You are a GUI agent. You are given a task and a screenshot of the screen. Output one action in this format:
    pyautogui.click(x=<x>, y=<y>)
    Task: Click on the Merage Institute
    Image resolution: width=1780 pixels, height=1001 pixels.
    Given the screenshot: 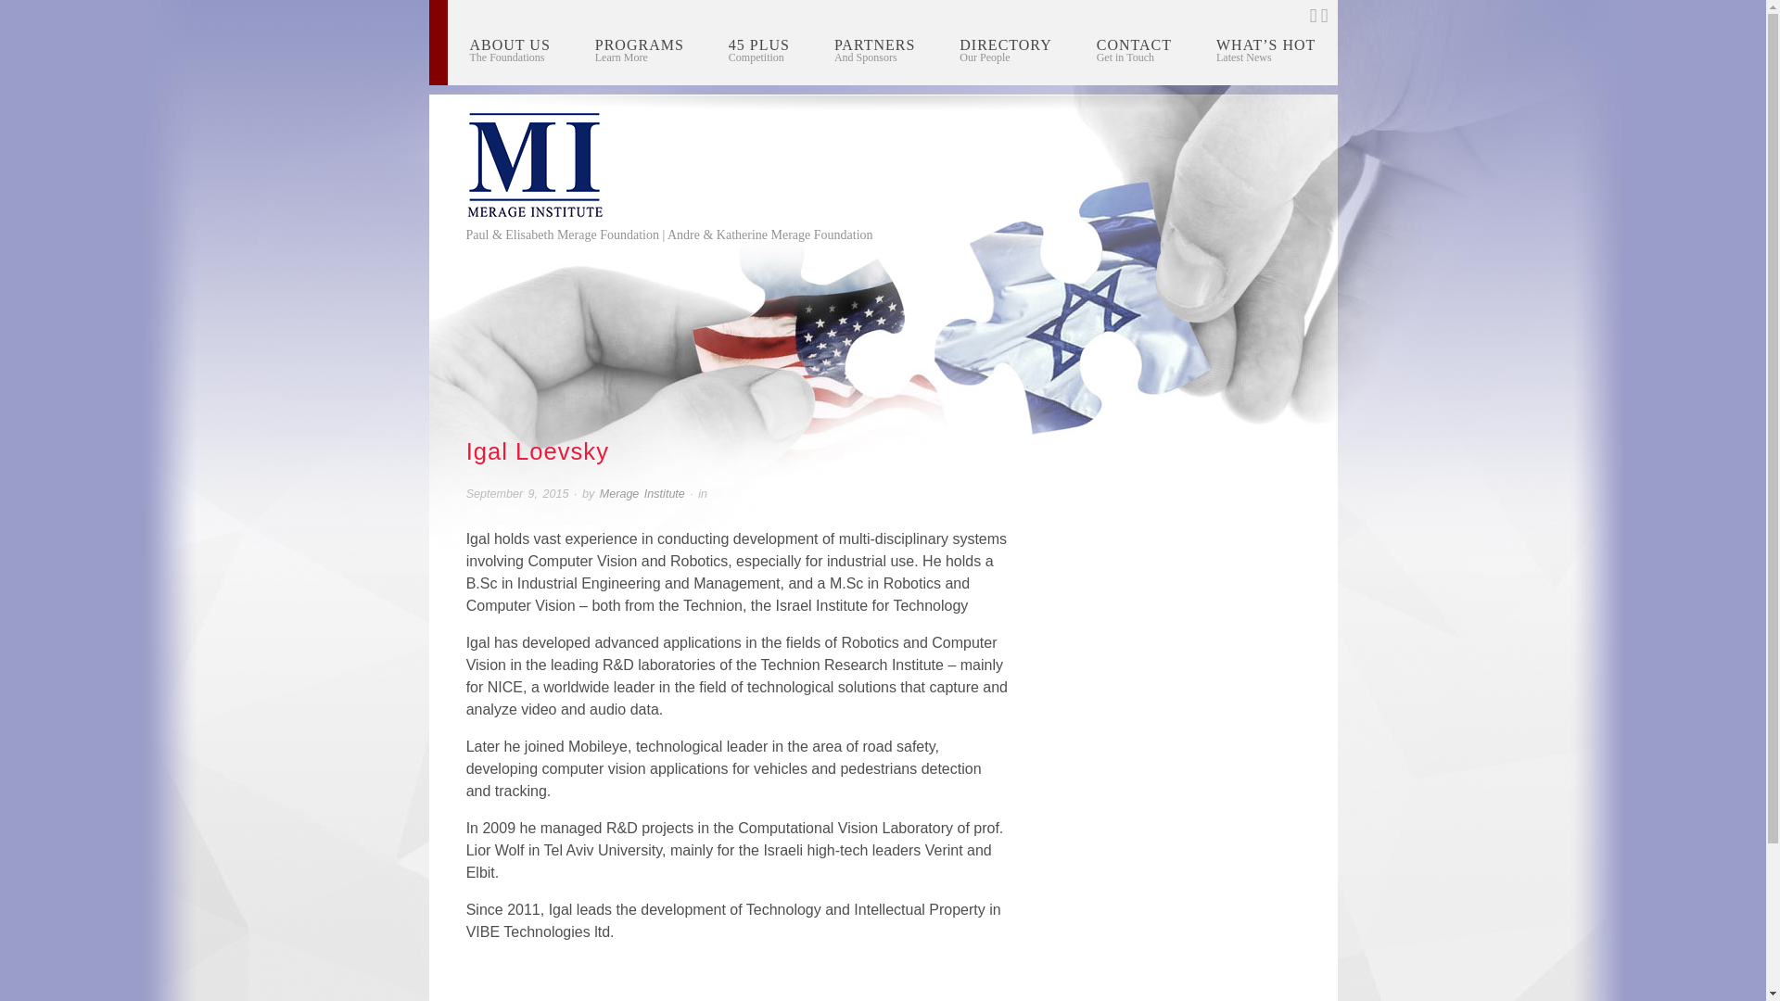 What is the action you would take?
    pyautogui.click(x=874, y=50)
    